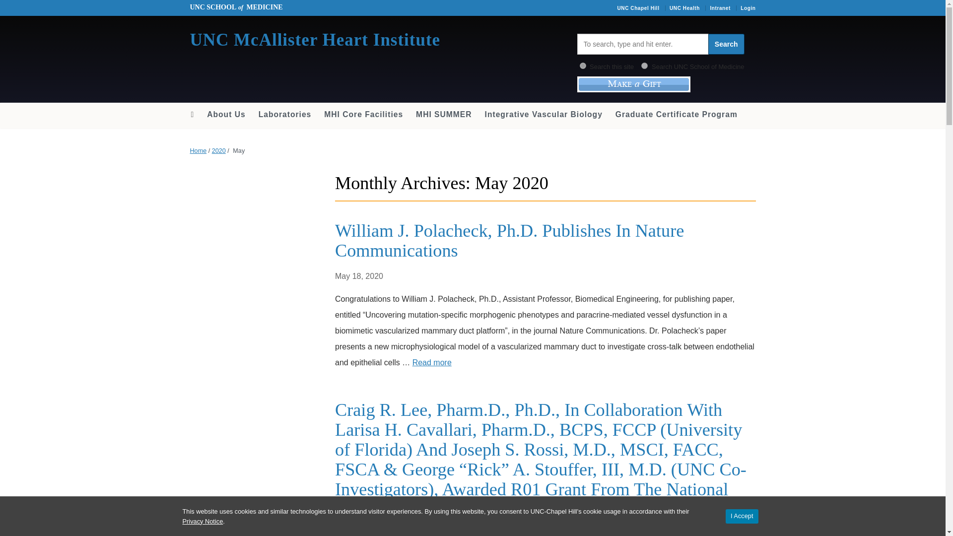  Describe the element at coordinates (676, 114) in the screenshot. I see `Graduate Certificate Program` at that location.